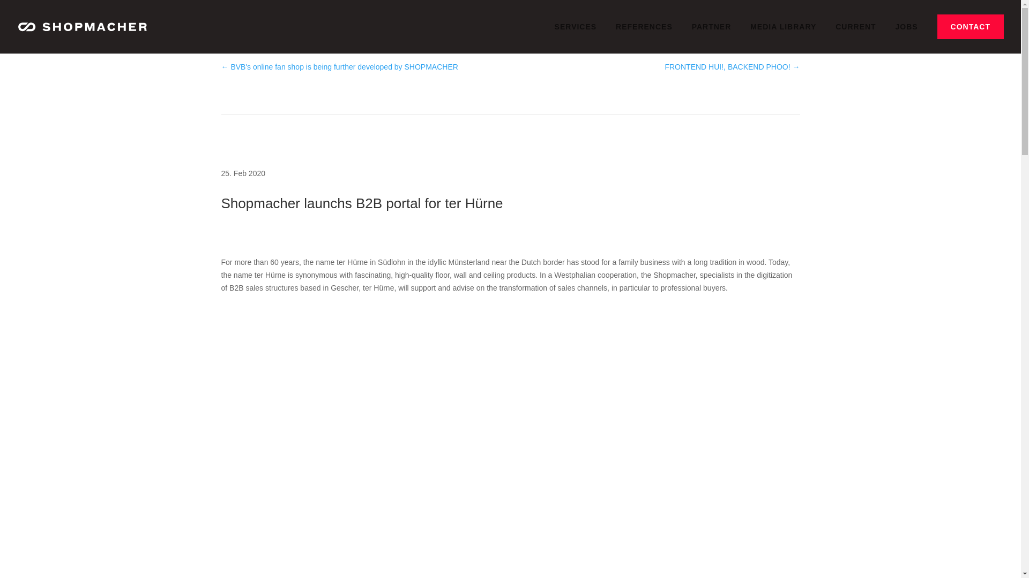 This screenshot has width=1029, height=578. Describe the element at coordinates (971, 27) in the screenshot. I see `CONTACT` at that location.